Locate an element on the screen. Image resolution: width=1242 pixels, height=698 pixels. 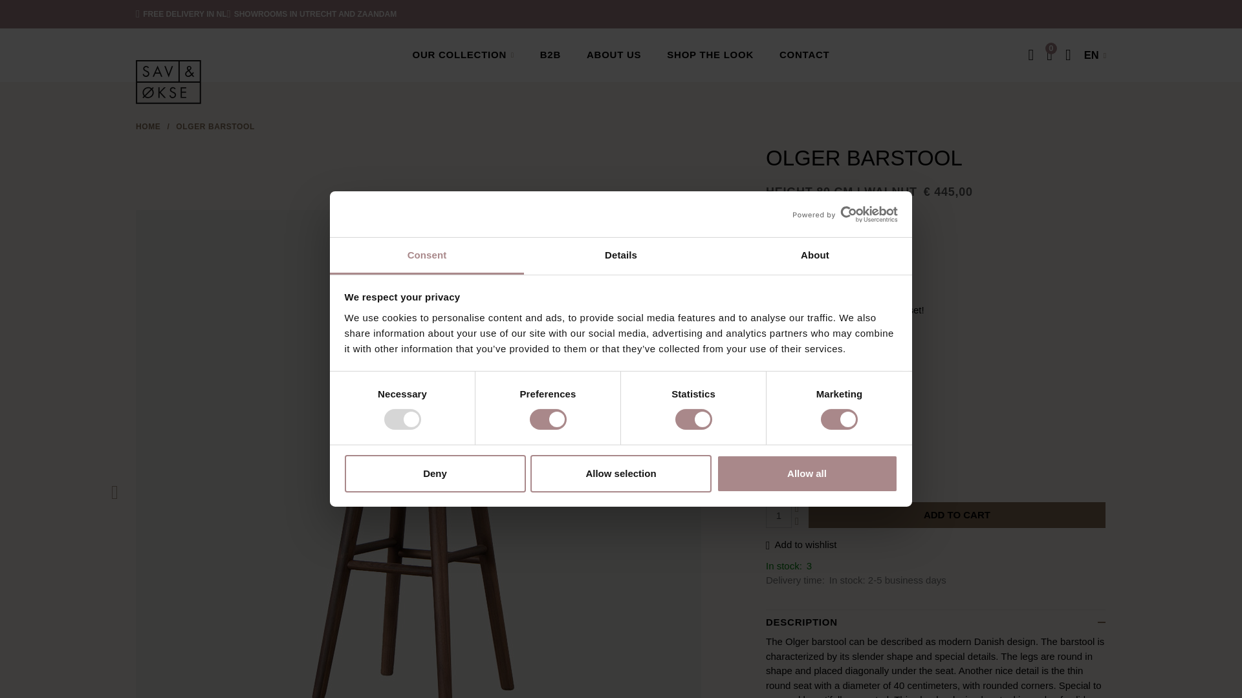
Consent is located at coordinates (427, 256).